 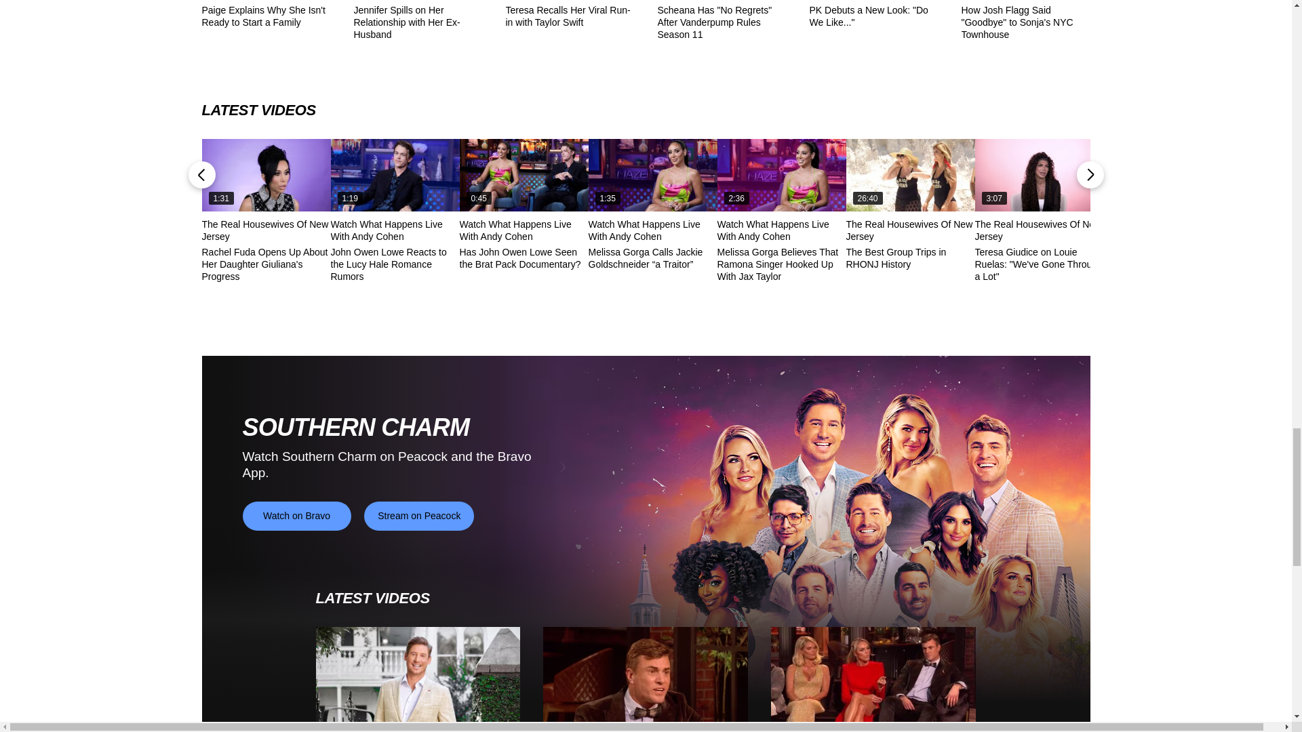 What do you see at coordinates (645, 679) in the screenshot?
I see `Shep Rose Reveals He's Still Upset with Austen Kroll` at bounding box center [645, 679].